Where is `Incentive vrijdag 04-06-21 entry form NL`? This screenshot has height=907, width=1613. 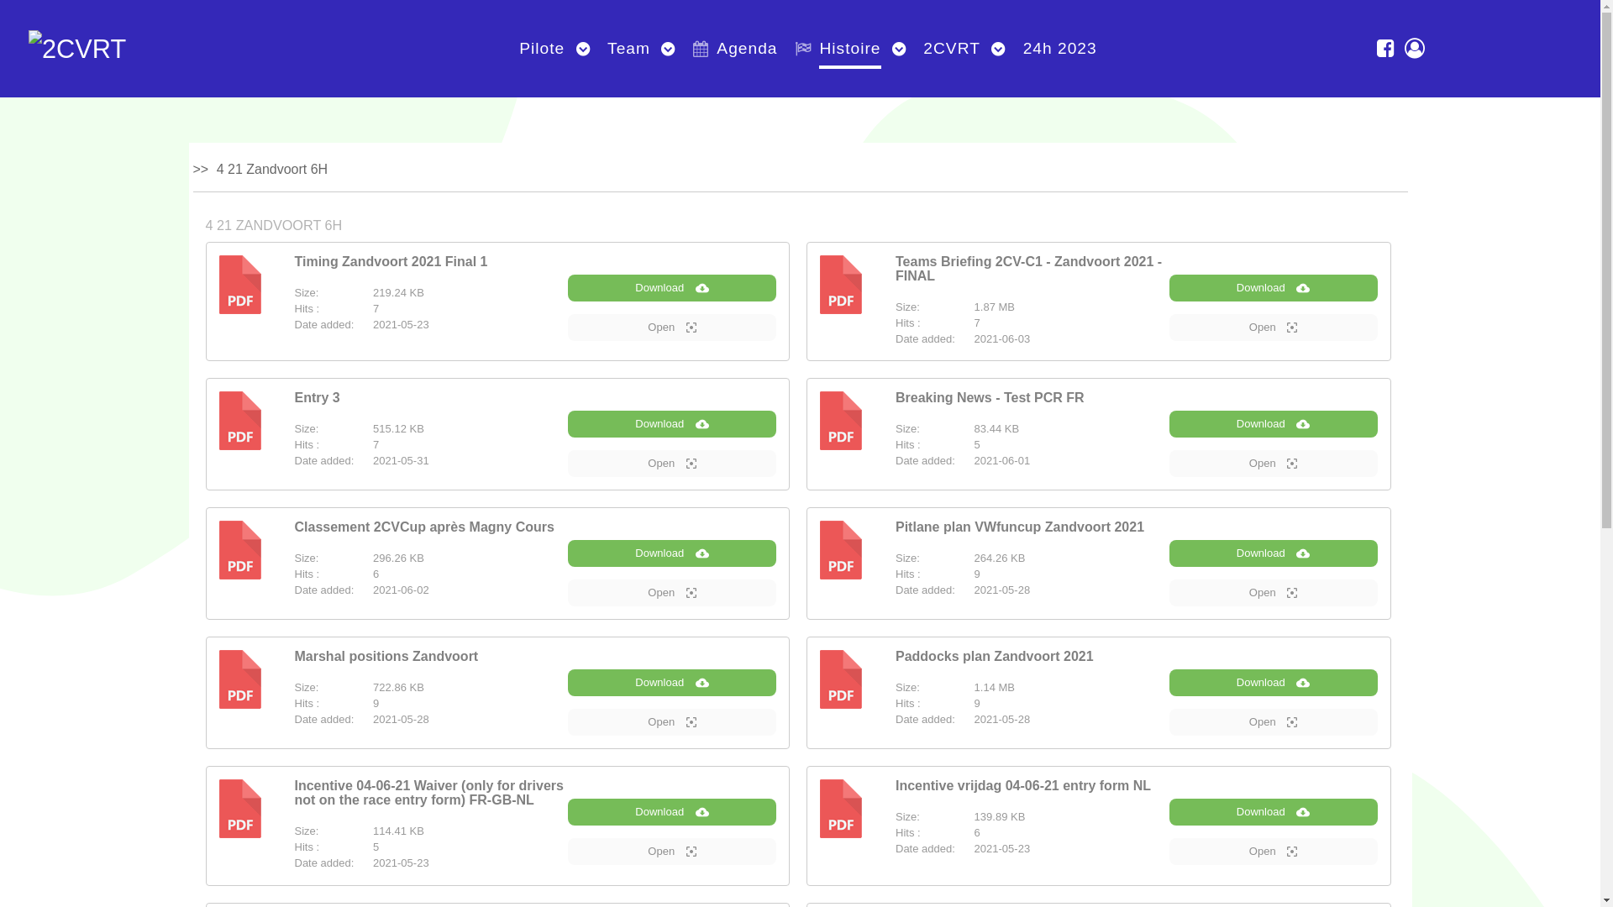 Incentive vrijdag 04-06-21 entry form NL is located at coordinates (1023, 786).